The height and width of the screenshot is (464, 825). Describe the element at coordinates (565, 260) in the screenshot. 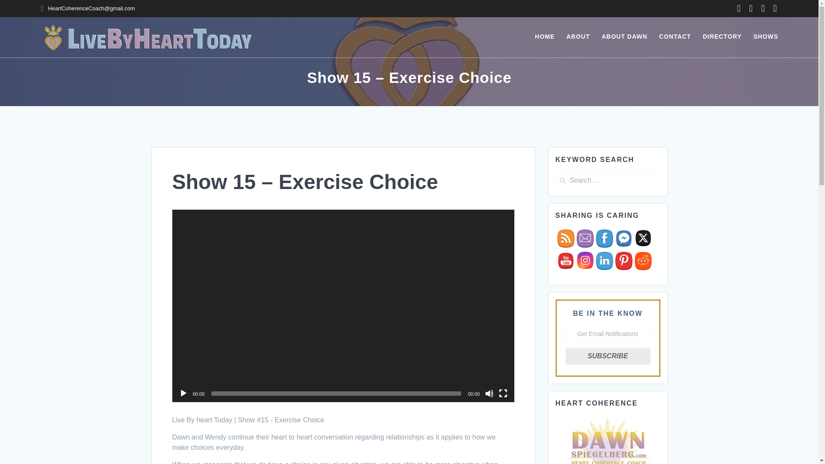

I see `YouTube` at that location.